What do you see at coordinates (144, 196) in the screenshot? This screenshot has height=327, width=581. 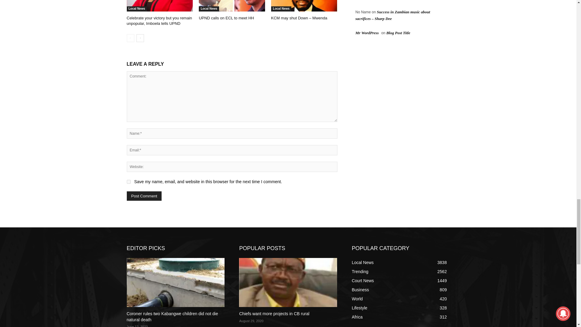 I see `Post Comment` at bounding box center [144, 196].